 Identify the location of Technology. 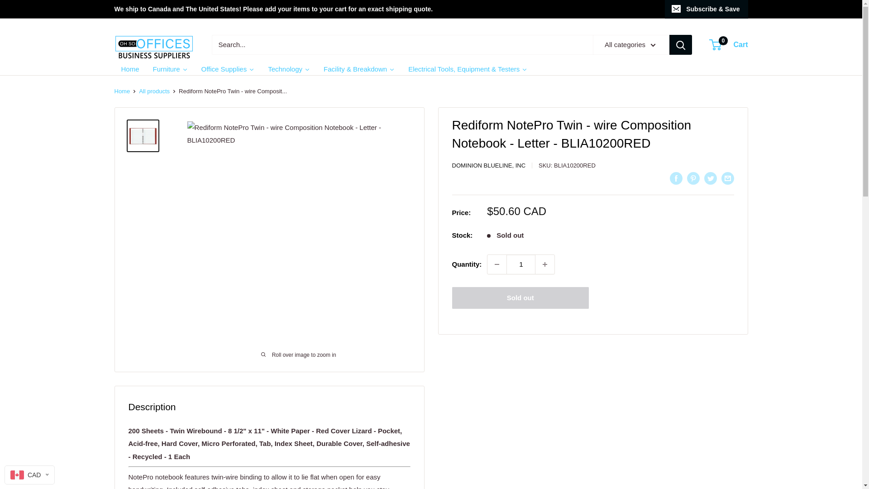
(289, 69).